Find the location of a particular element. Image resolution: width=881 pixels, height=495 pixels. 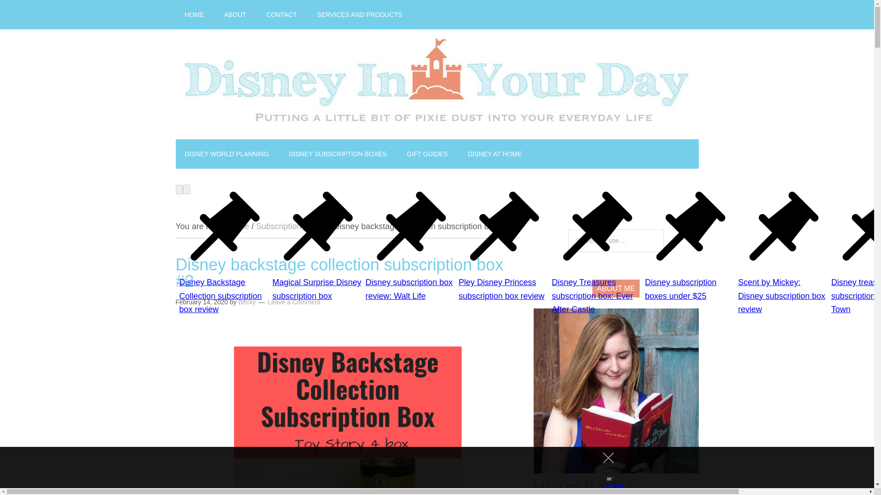

CONTACT is located at coordinates (282, 15).